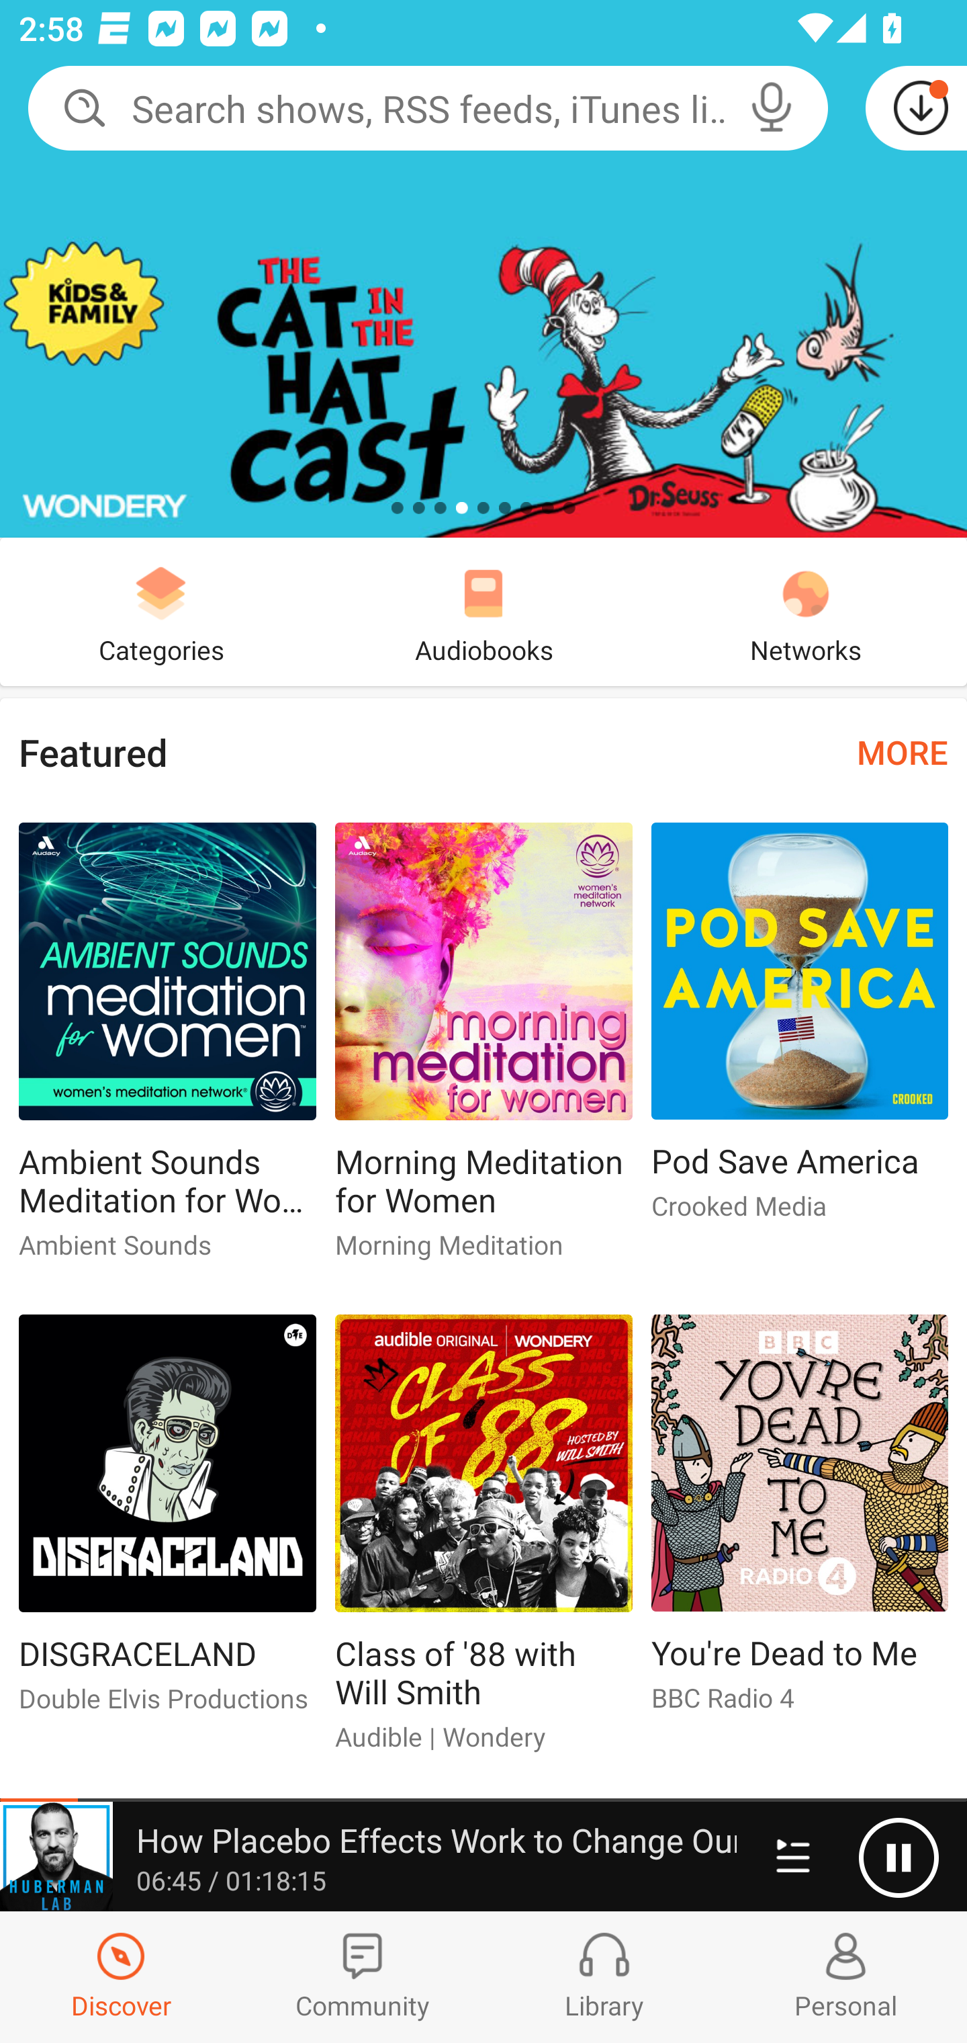 This screenshot has height=2043, width=967. I want to click on The Cat In The Hat Cast, so click(483, 269).